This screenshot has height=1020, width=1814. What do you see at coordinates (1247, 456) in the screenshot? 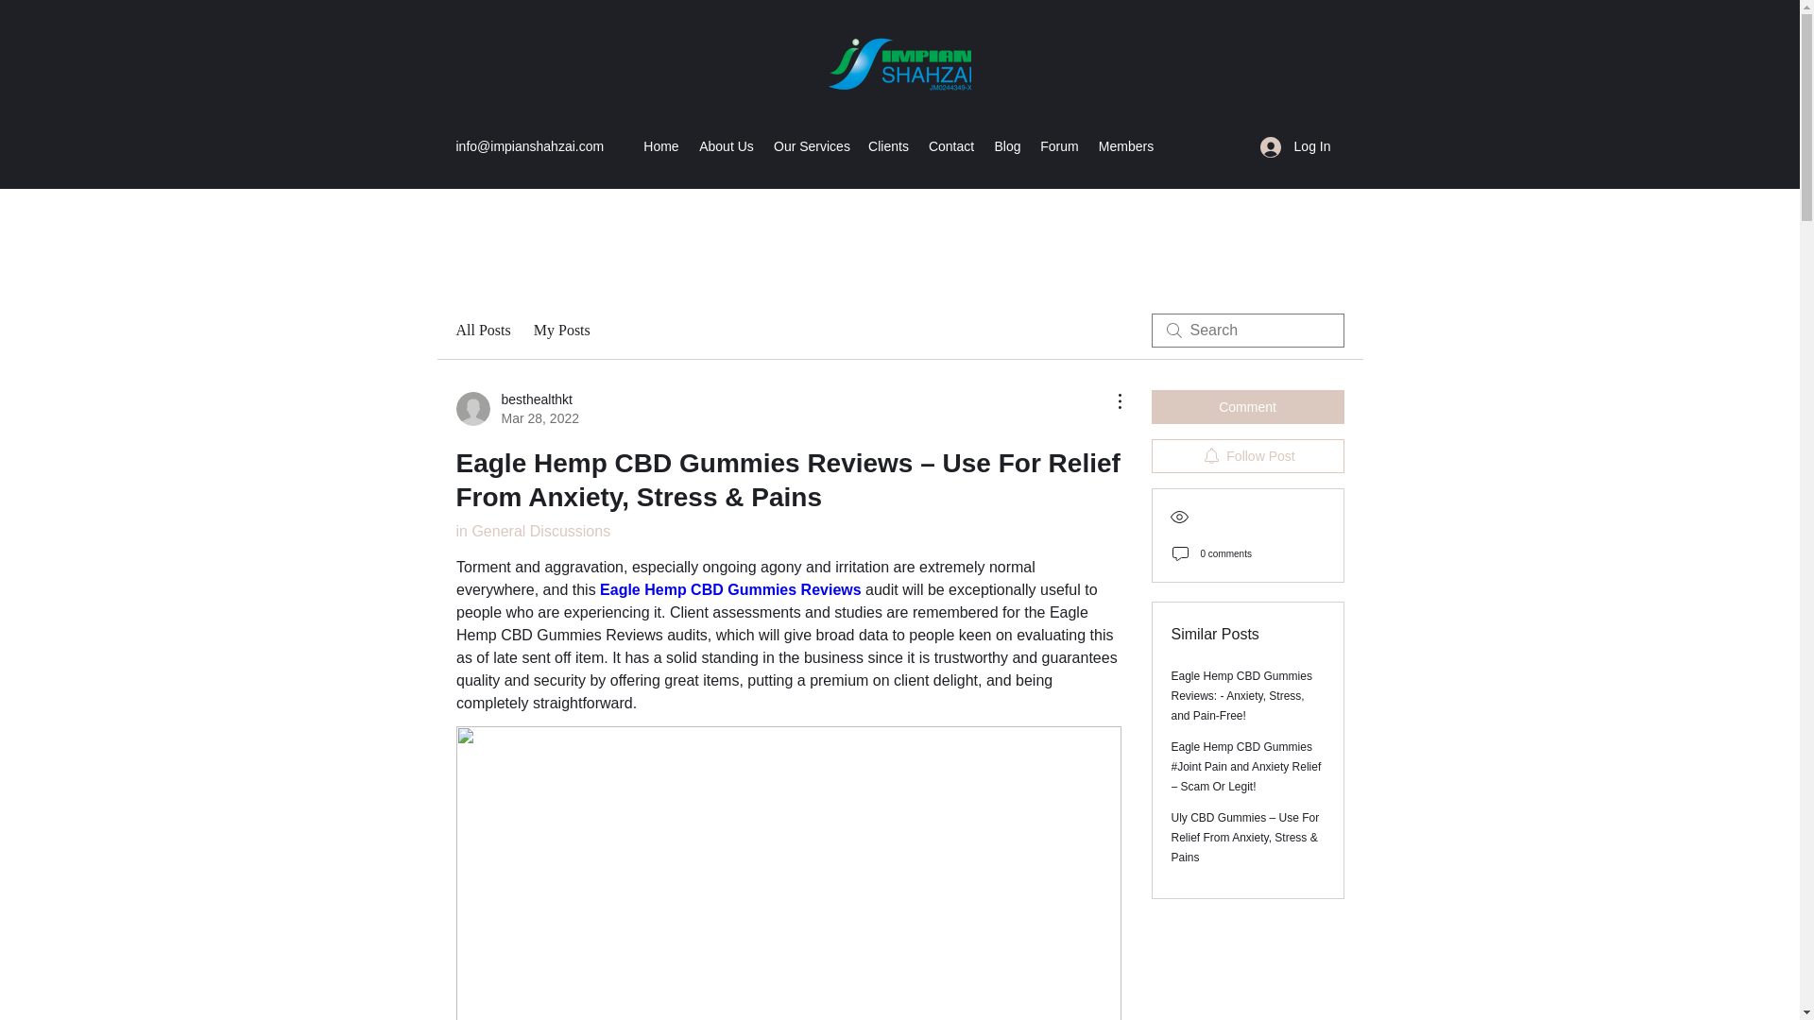
I see `Eagle Hemp CBD Gummies Reviews` at bounding box center [1247, 456].